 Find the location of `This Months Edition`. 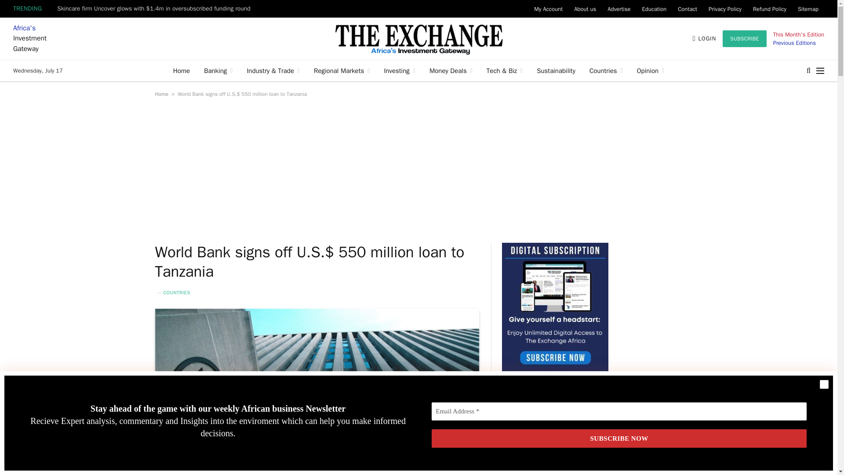

This Months Edition is located at coordinates (798, 34).